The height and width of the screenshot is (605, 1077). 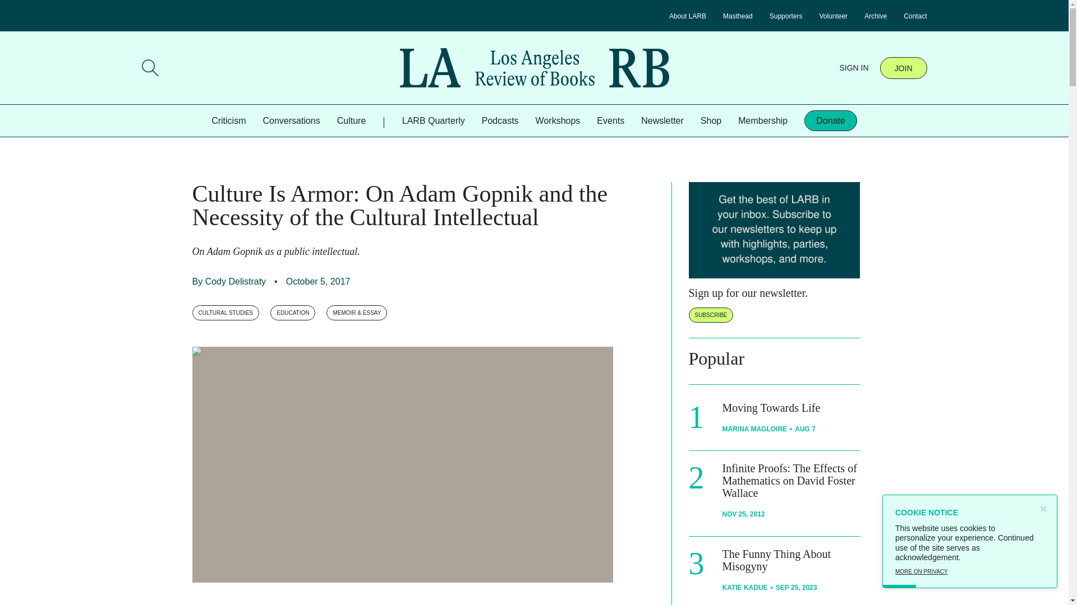 I want to click on Events, so click(x=610, y=120).